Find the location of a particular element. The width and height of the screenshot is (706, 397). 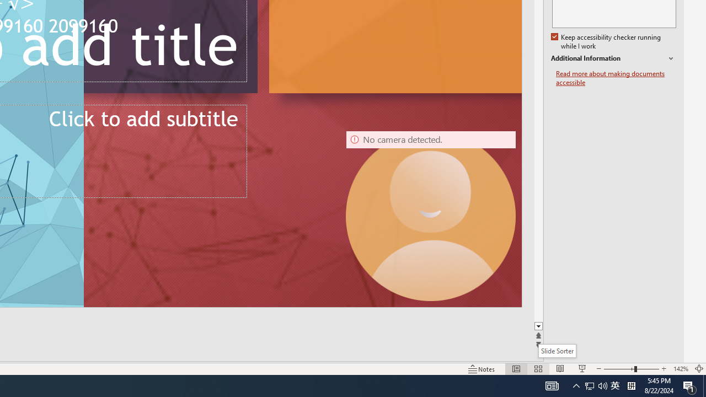

Normal is located at coordinates (516, 368).